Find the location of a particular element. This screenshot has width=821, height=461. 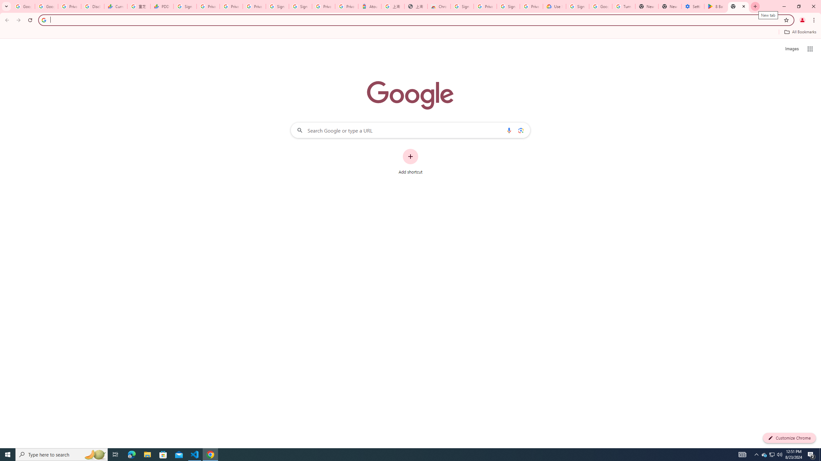

Bookmarks is located at coordinates (410, 33).